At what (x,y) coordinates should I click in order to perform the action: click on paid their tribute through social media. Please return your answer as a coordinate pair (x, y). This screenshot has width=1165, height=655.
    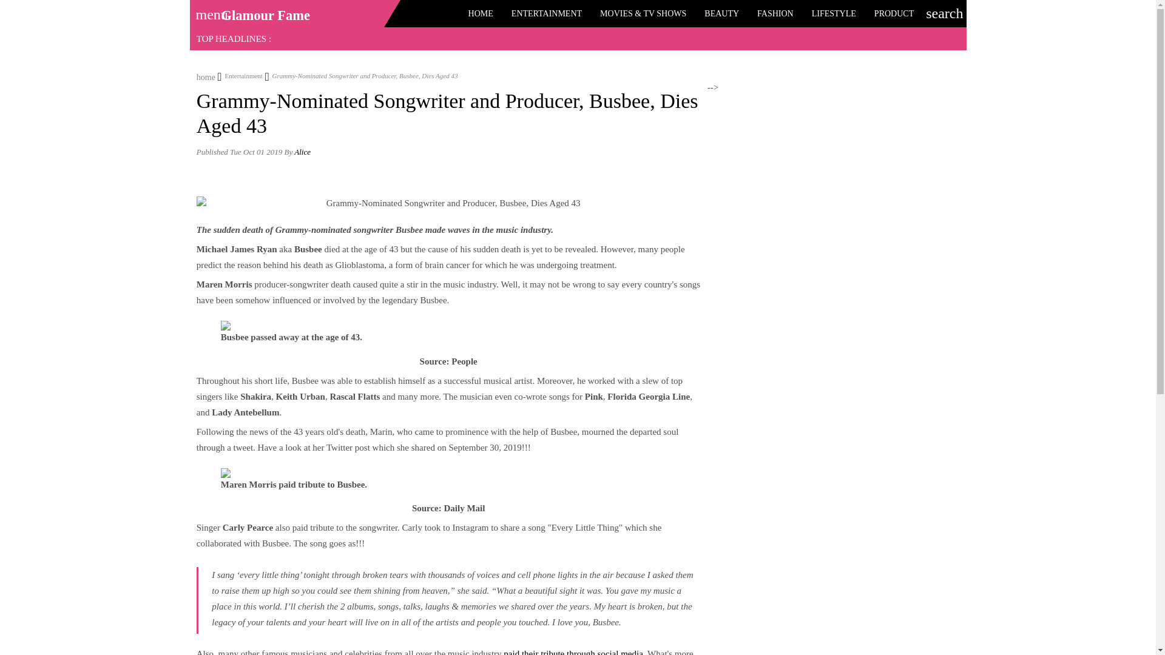
    Looking at the image, I should click on (573, 652).